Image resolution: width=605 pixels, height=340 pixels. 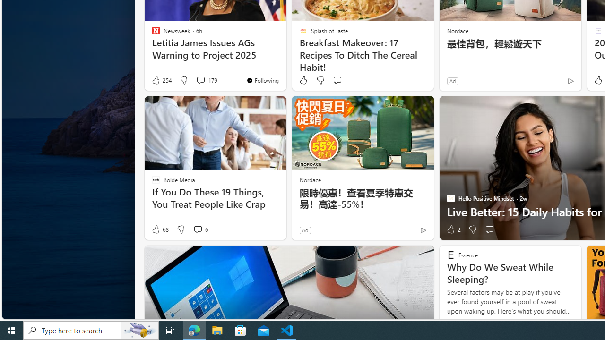 I want to click on Dislike, so click(x=472, y=229).